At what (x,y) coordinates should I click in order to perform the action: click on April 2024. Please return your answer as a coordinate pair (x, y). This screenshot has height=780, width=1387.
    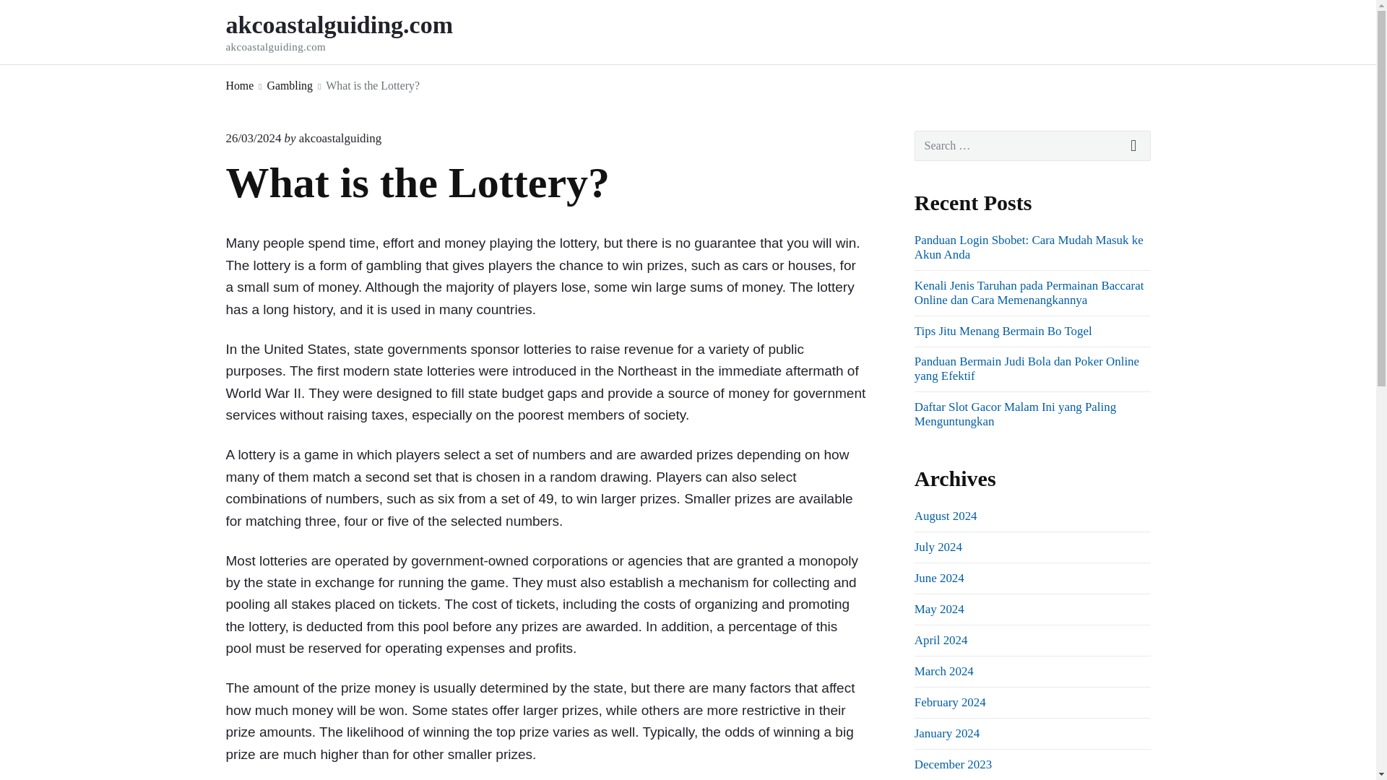
    Looking at the image, I should click on (941, 640).